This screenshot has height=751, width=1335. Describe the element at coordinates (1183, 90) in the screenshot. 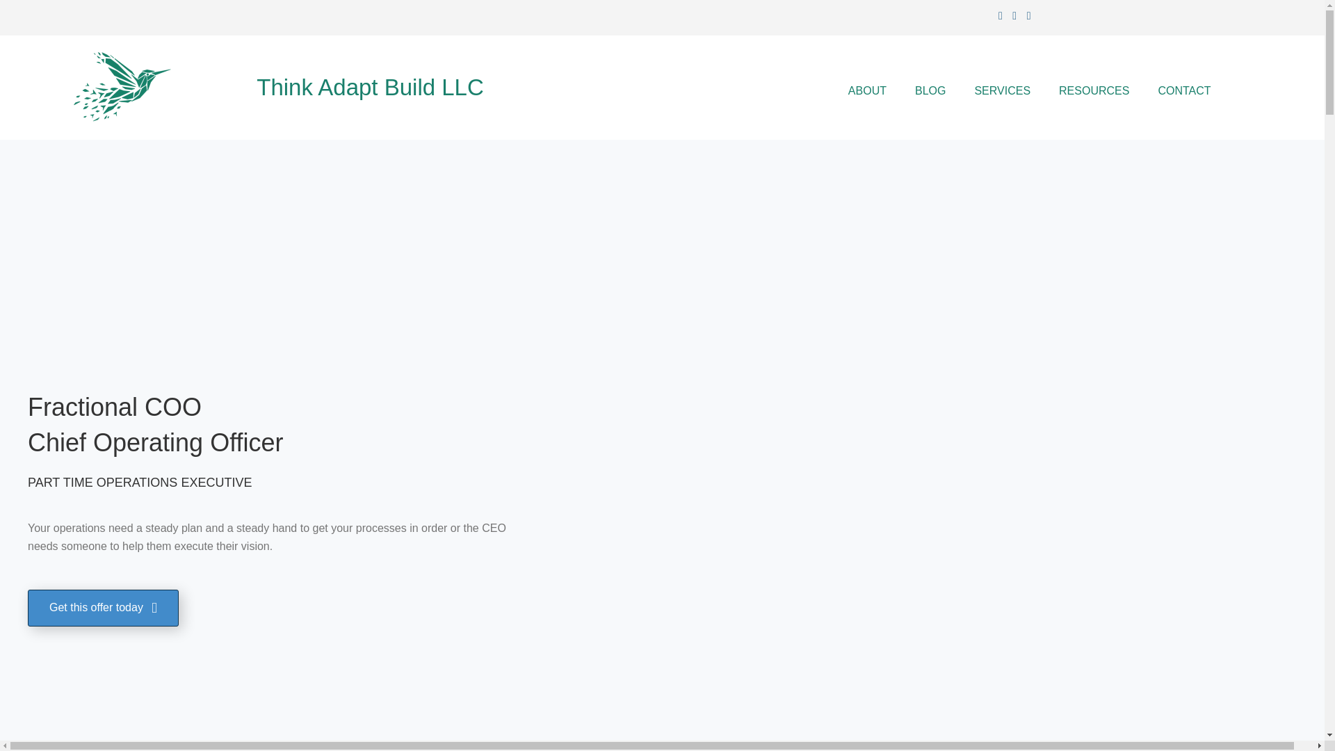

I see `CONTACT` at that location.